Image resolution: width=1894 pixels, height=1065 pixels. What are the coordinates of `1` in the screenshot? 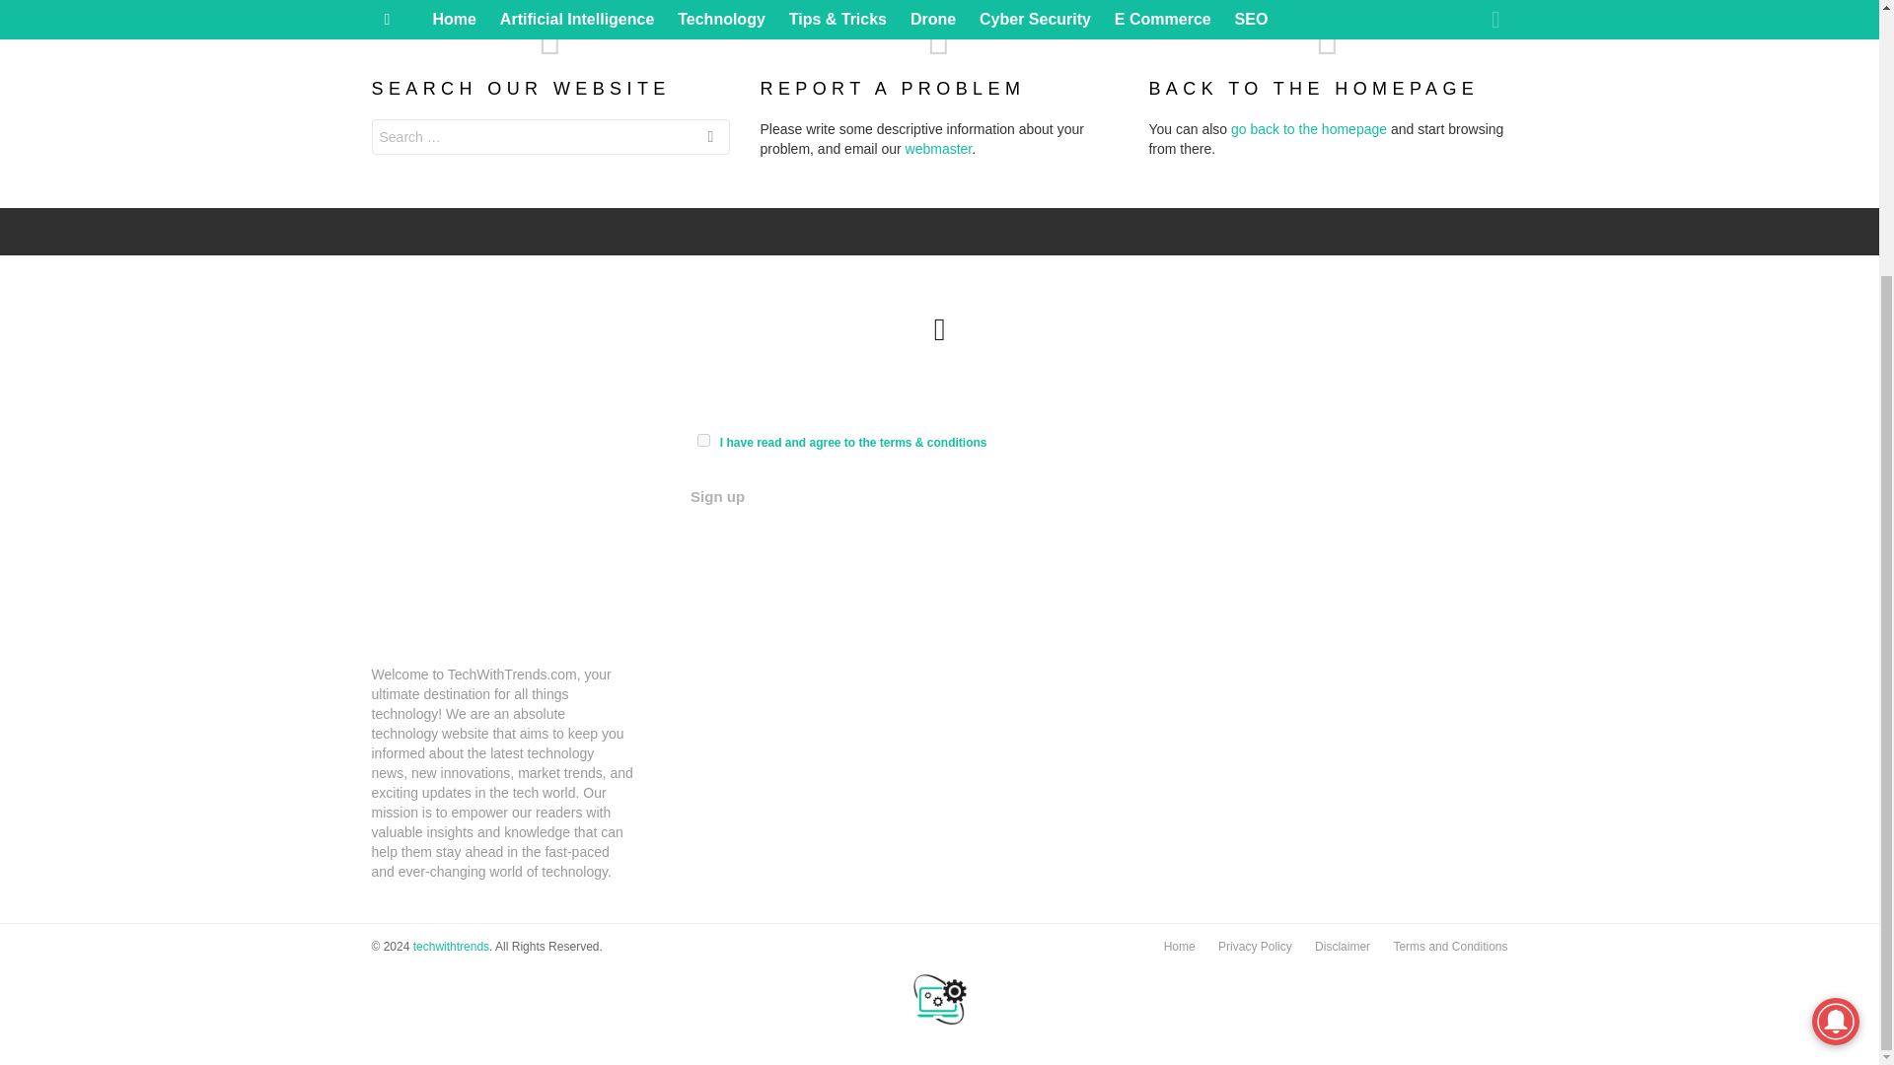 It's located at (703, 440).